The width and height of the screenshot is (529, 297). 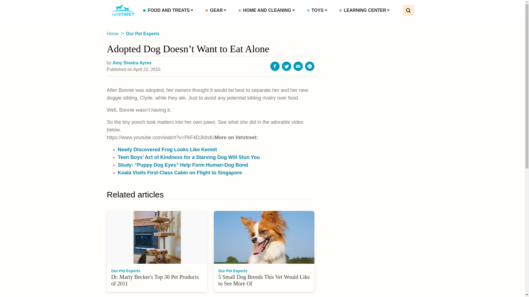 I want to click on Share on Twitter, so click(x=287, y=66).